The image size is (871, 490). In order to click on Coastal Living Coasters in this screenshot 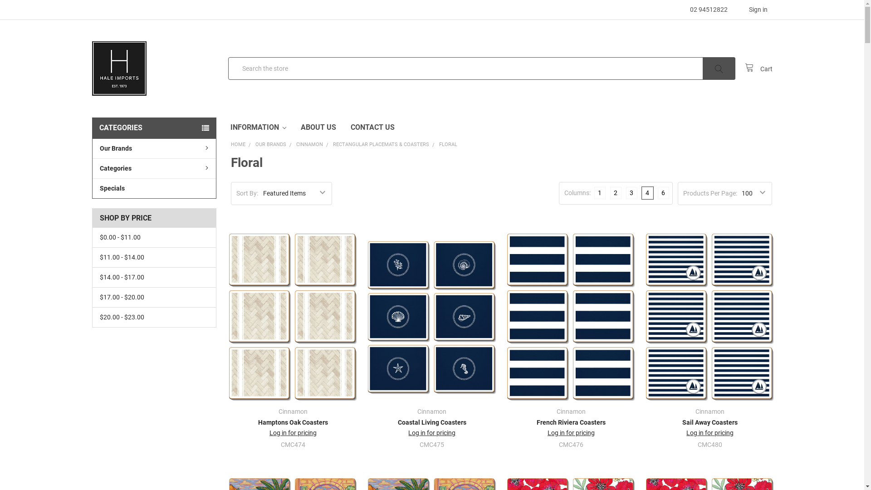, I will do `click(432, 317)`.